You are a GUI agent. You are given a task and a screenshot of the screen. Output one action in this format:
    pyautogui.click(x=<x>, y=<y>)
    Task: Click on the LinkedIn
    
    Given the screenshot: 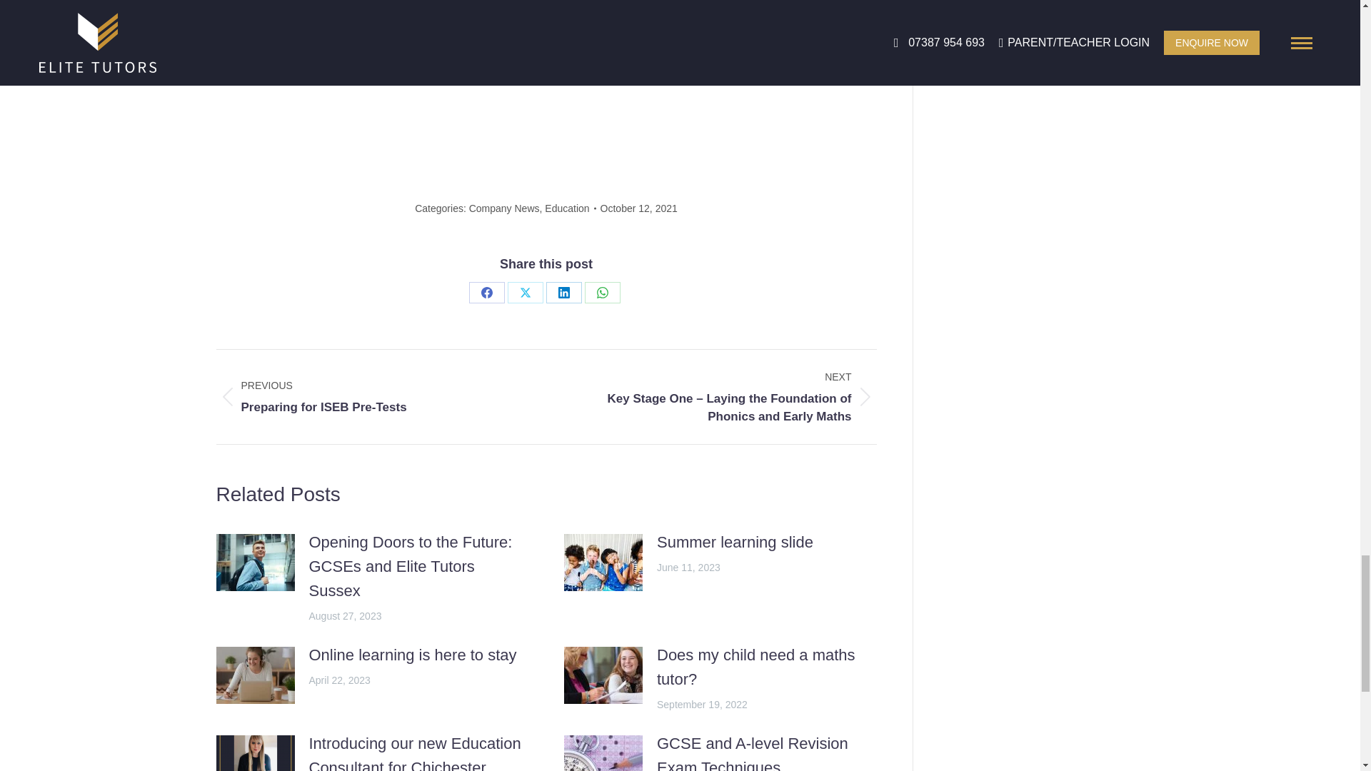 What is the action you would take?
    pyautogui.click(x=563, y=293)
    